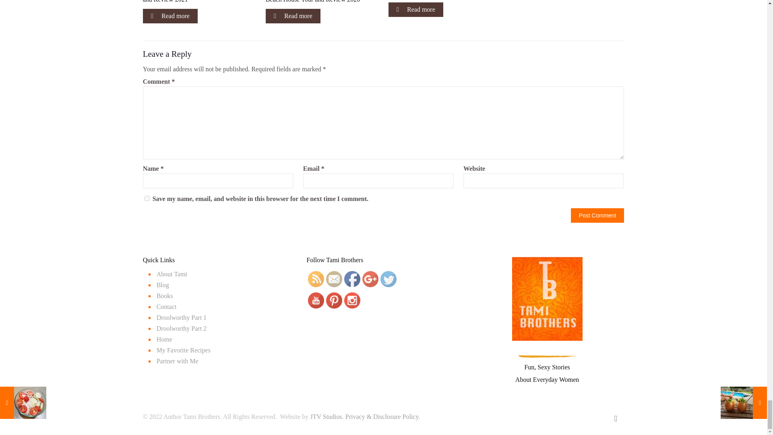  Describe the element at coordinates (562, 417) in the screenshot. I see `Facebook` at that location.